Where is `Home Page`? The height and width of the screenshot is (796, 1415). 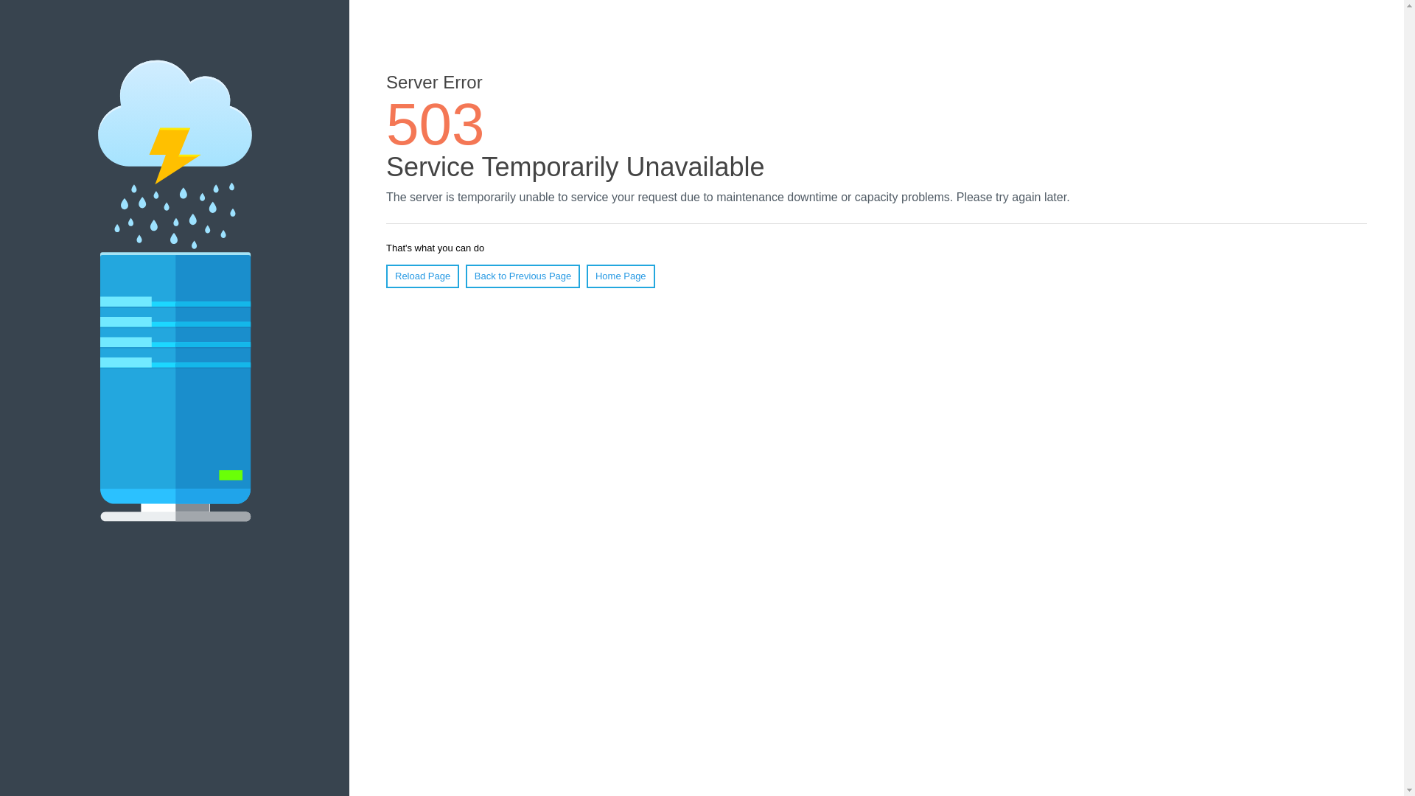
Home Page is located at coordinates (621, 276).